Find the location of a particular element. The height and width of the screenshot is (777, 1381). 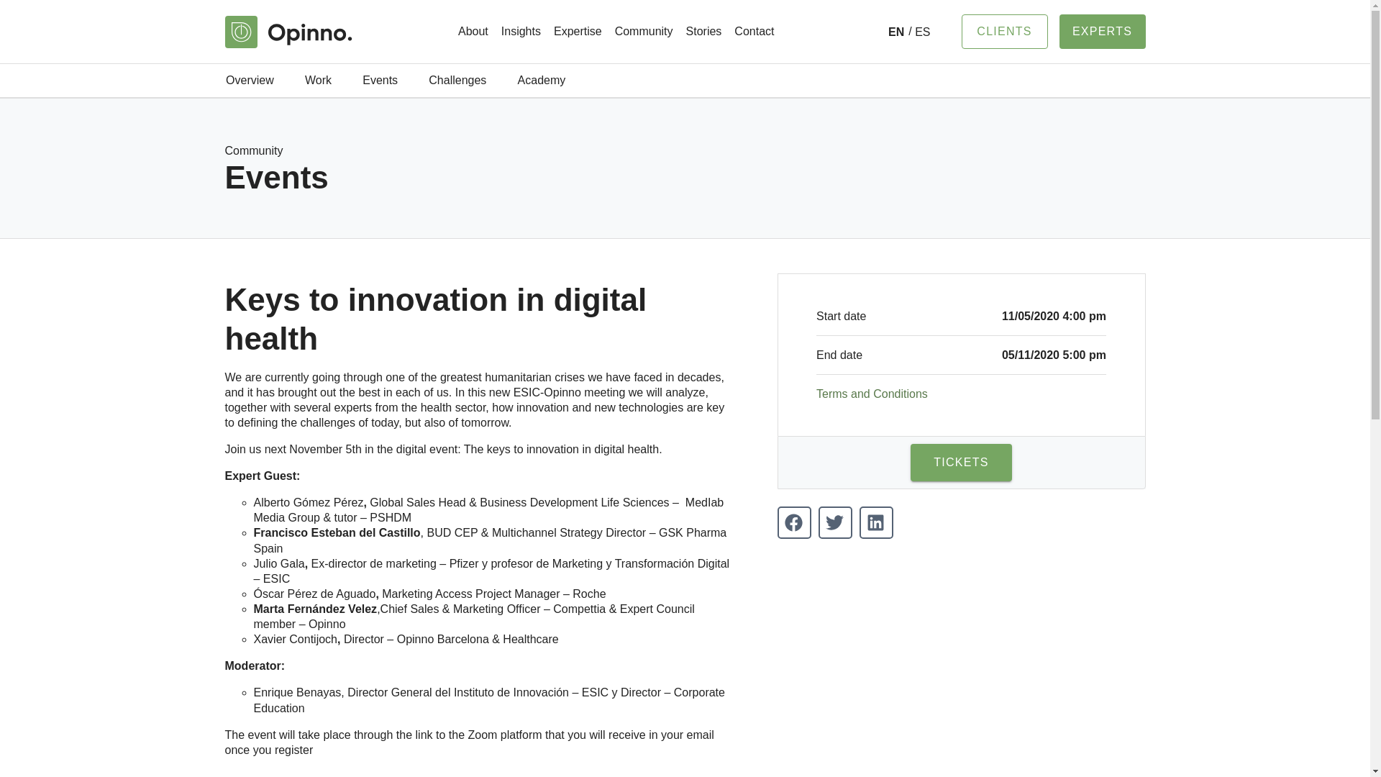

Expertise is located at coordinates (578, 31).